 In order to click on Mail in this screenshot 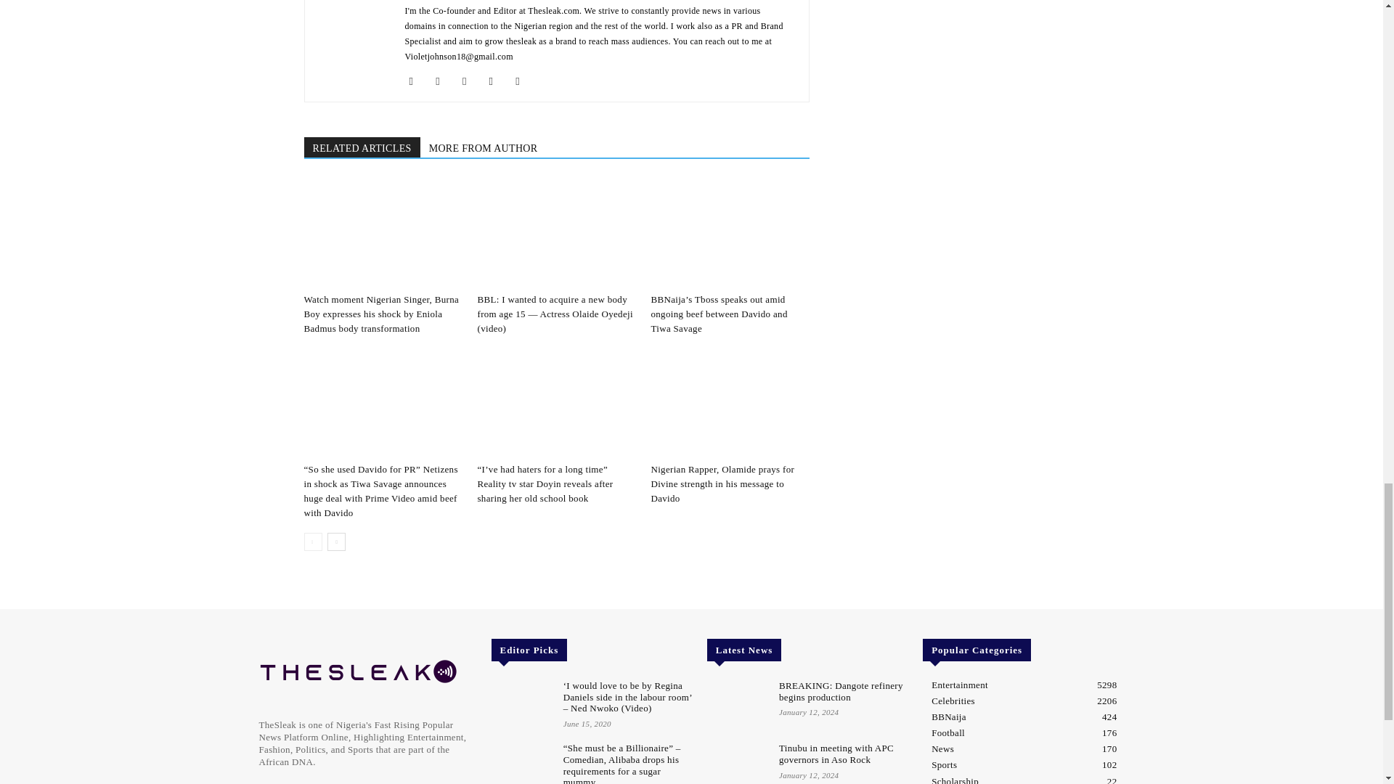, I will do `click(470, 81)`.